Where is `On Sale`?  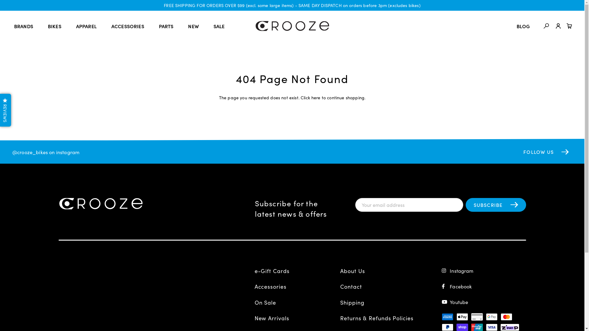
On Sale is located at coordinates (295, 302).